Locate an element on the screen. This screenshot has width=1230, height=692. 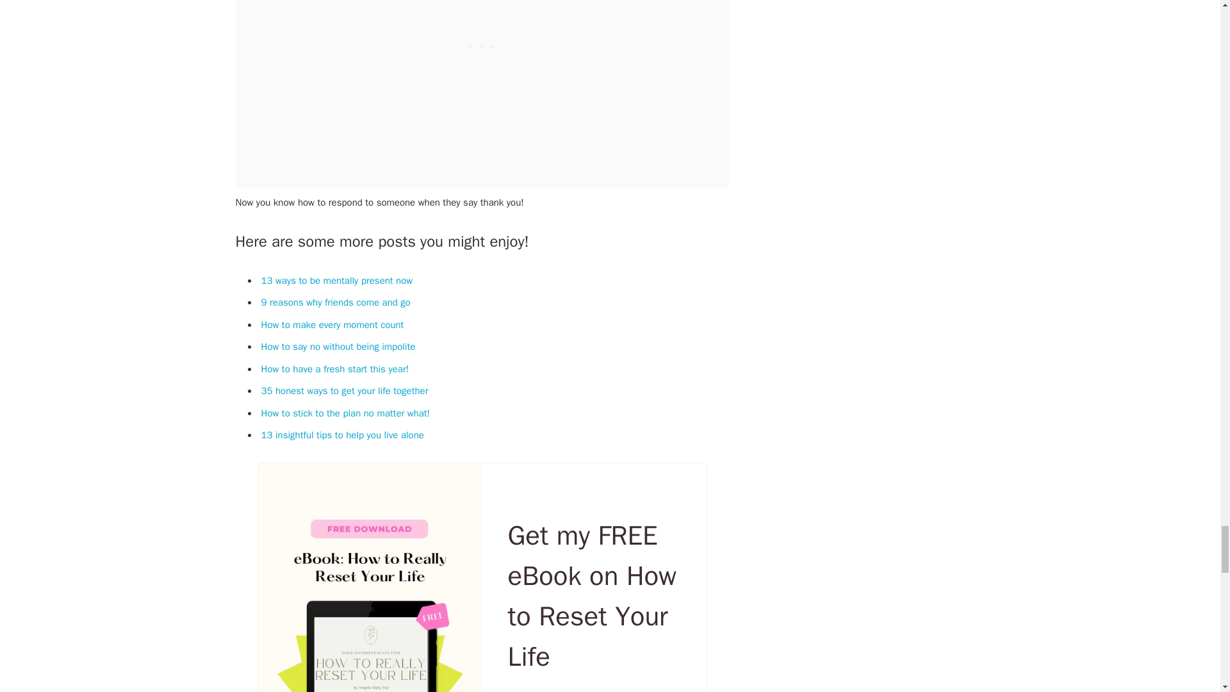
35 honest ways to get your life together is located at coordinates (345, 390).